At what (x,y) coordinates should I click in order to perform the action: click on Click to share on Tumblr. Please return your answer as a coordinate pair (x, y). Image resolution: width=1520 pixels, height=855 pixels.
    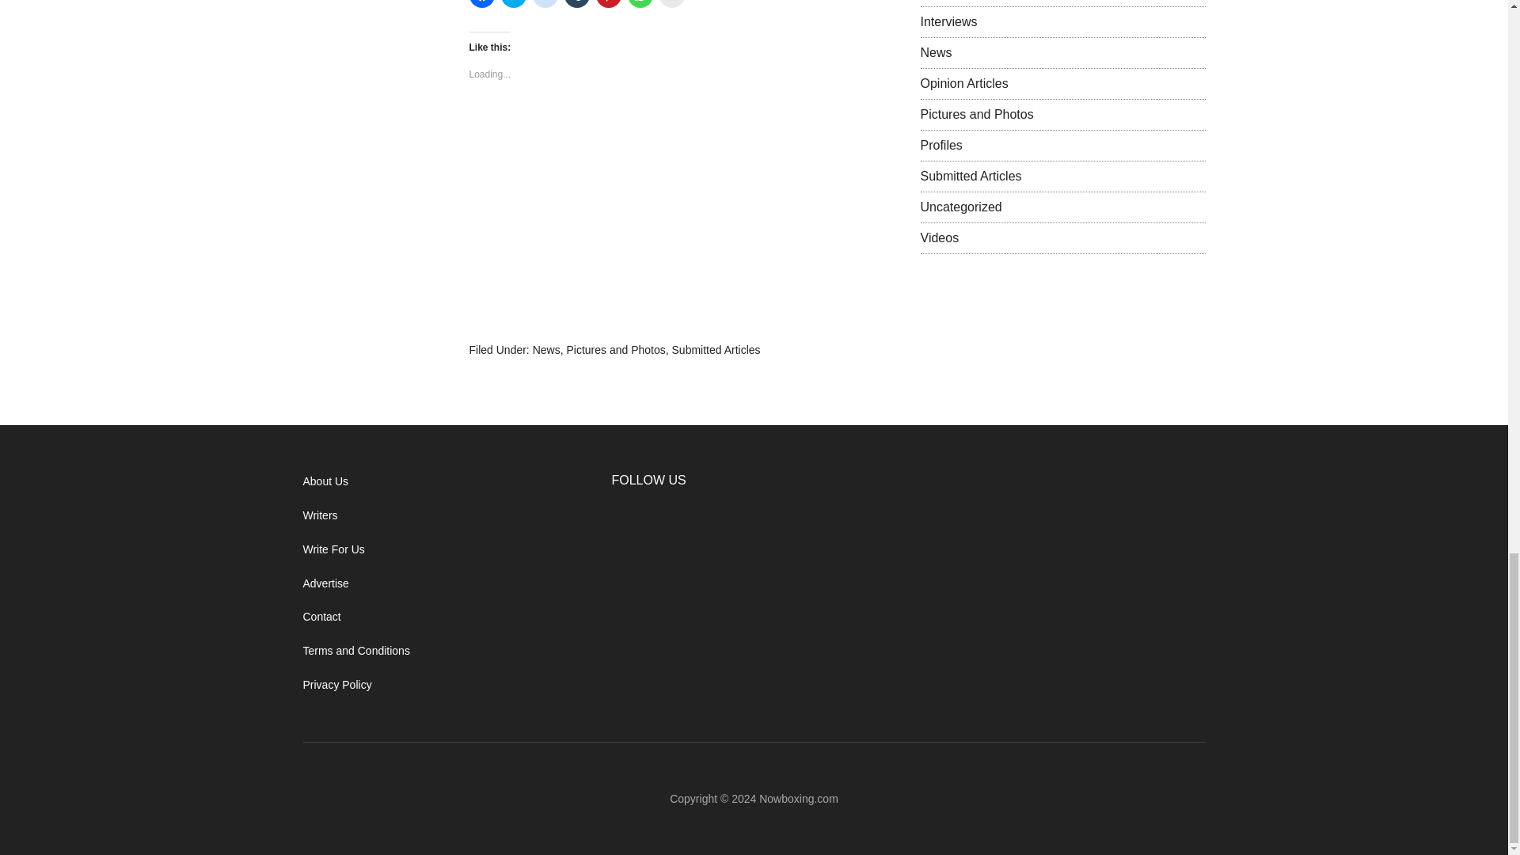
    Looking at the image, I should click on (576, 3).